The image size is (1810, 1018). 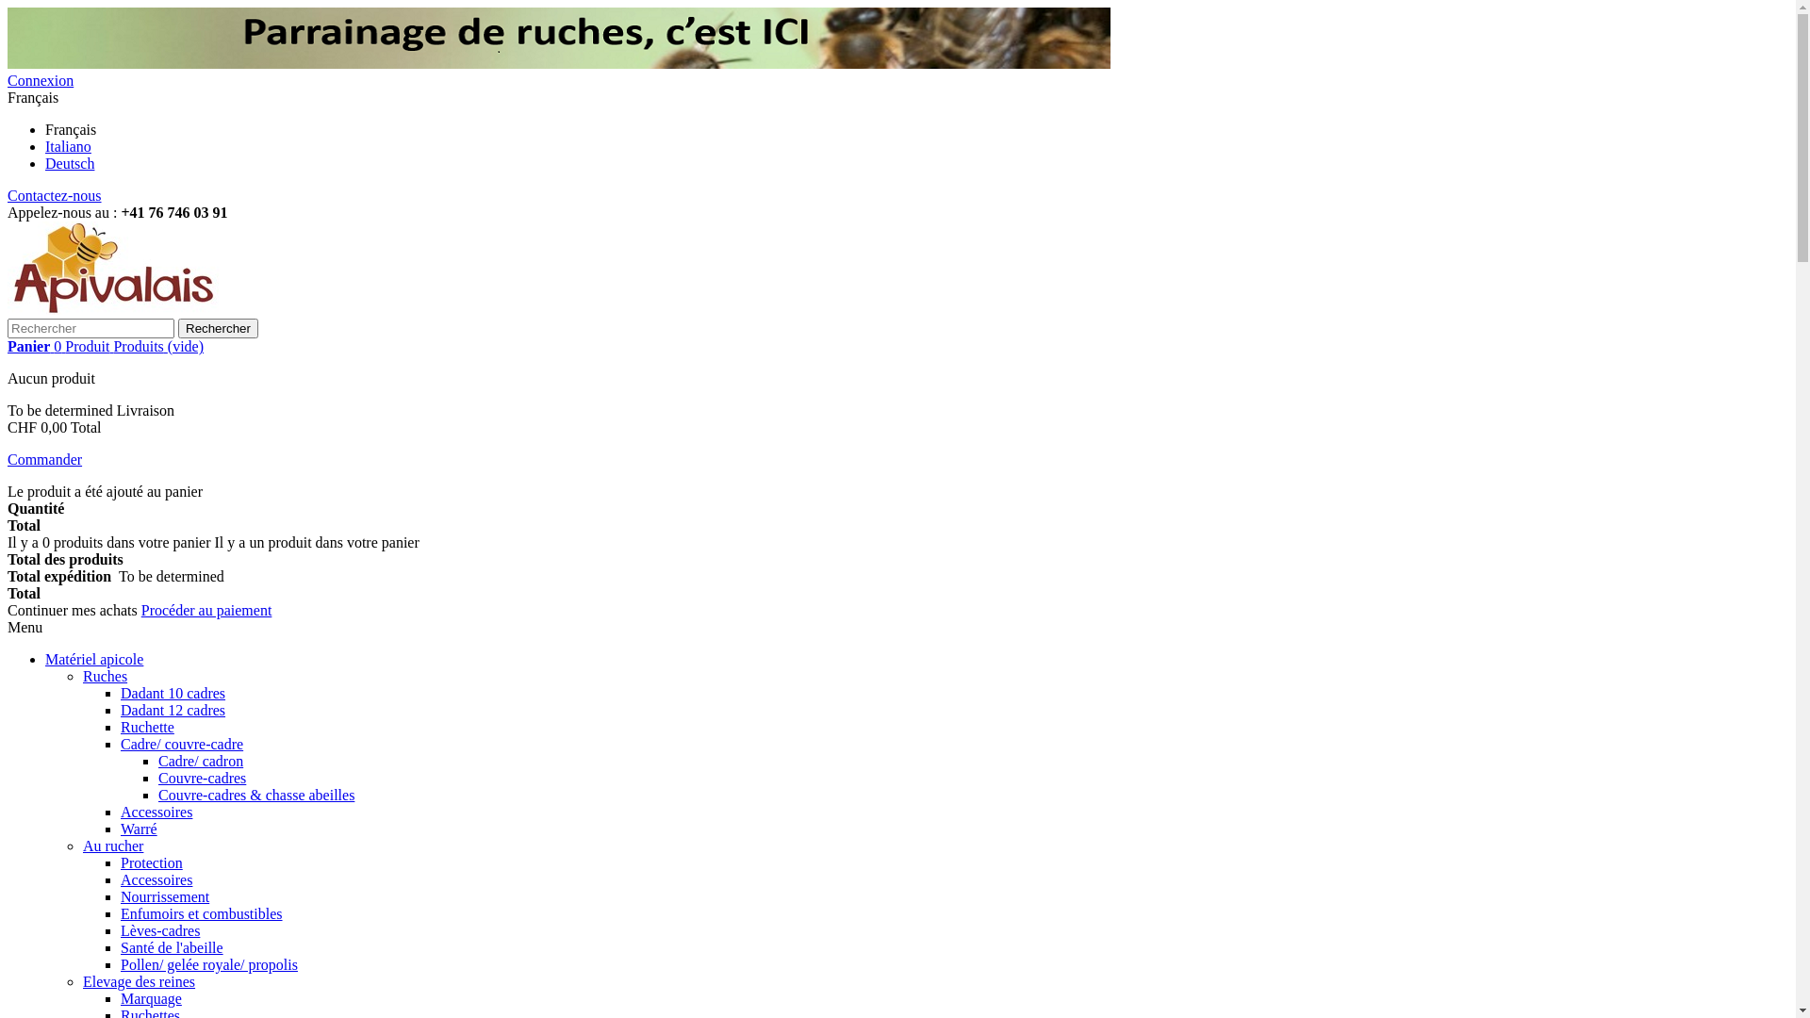 I want to click on Parrainage de ruches, so click(x=559, y=64).